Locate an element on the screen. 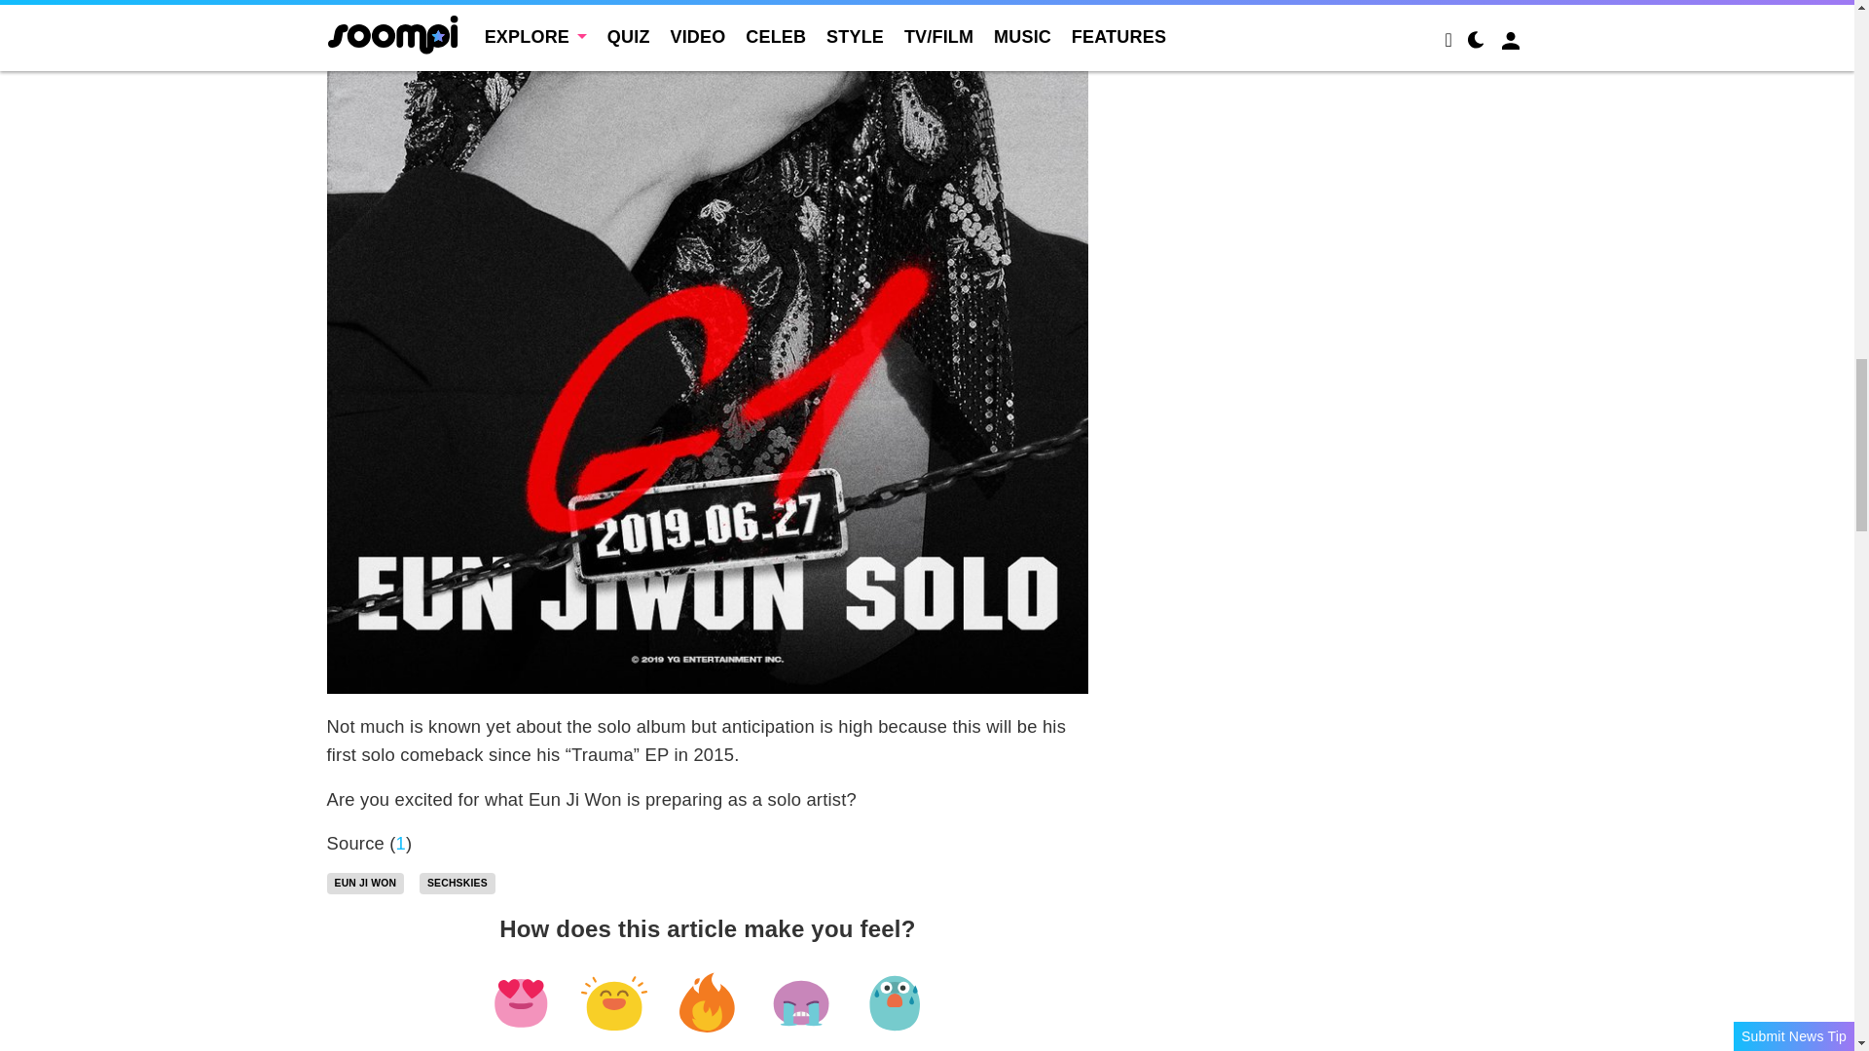  EUN JI WON is located at coordinates (366, 884).